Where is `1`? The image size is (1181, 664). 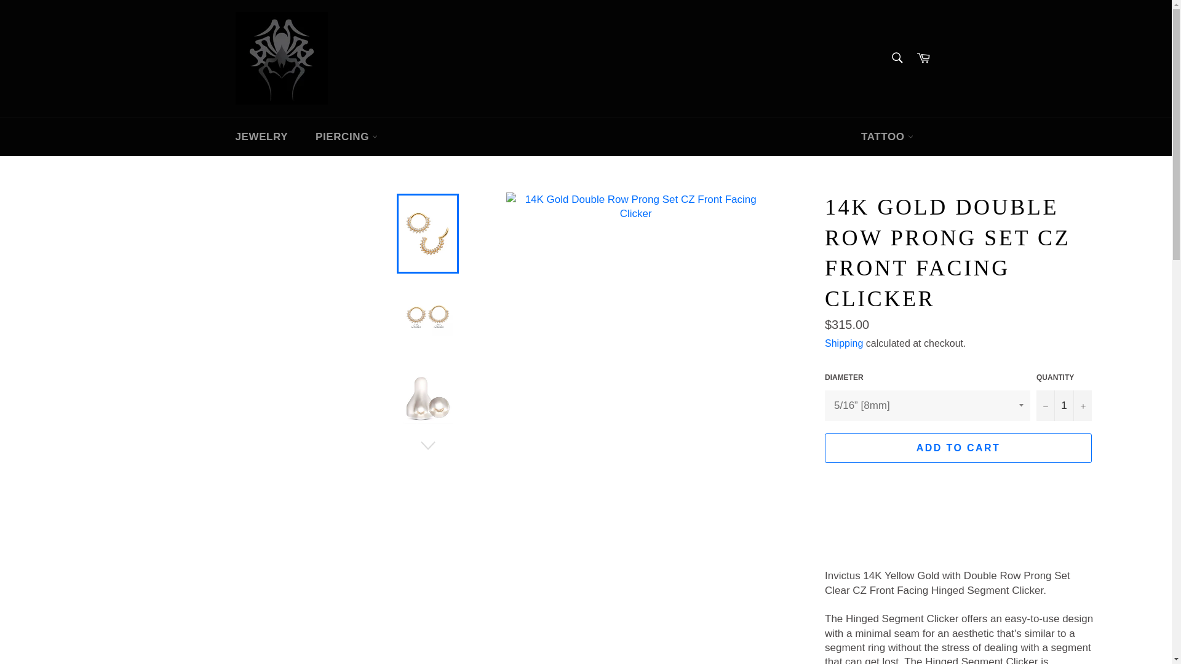 1 is located at coordinates (1064, 405).